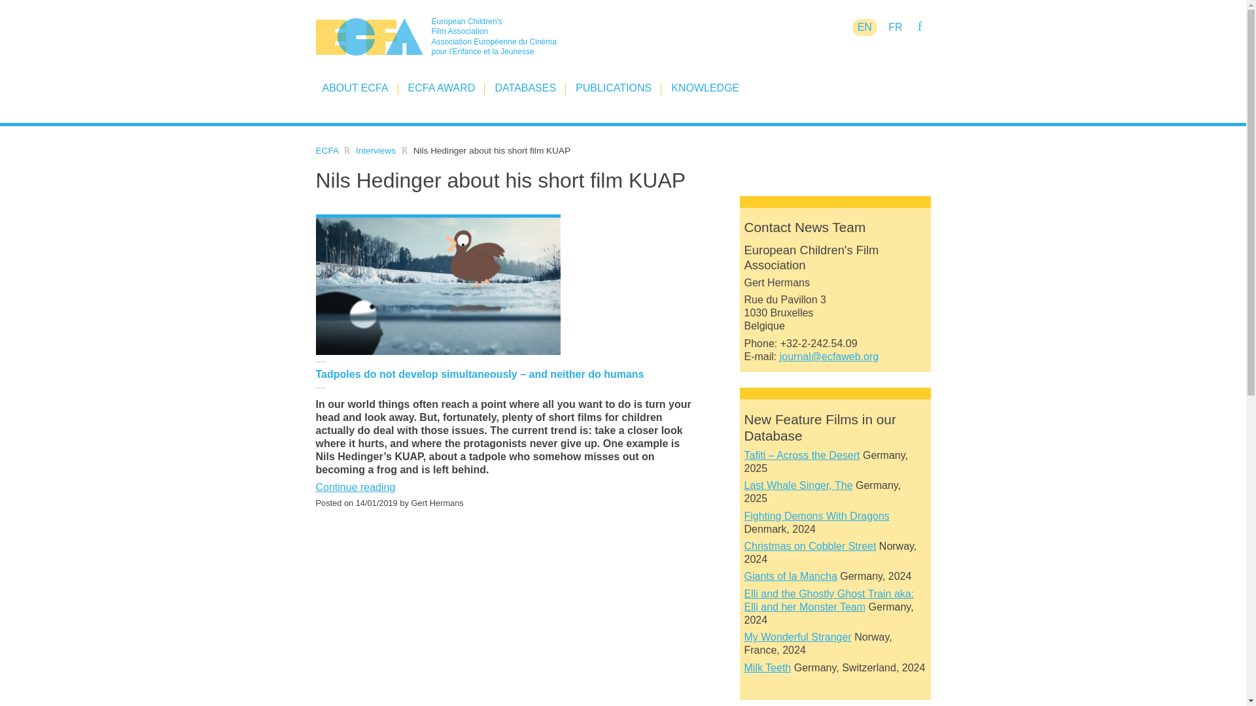 The width and height of the screenshot is (1256, 706). I want to click on Click for further information!, so click(829, 600).